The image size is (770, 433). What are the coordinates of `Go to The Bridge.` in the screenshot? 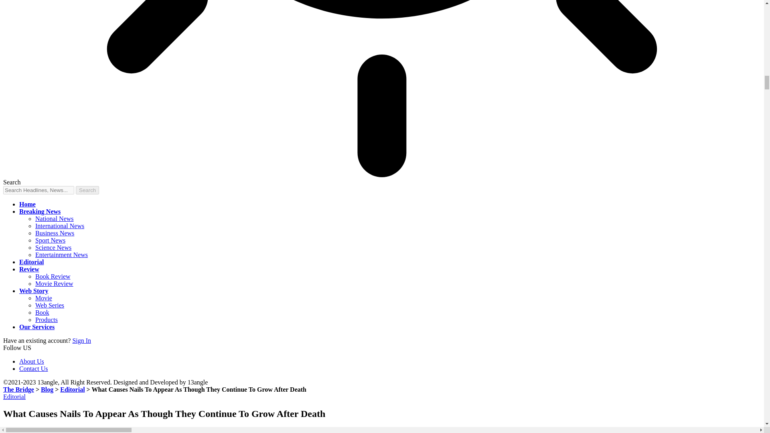 It's located at (18, 389).